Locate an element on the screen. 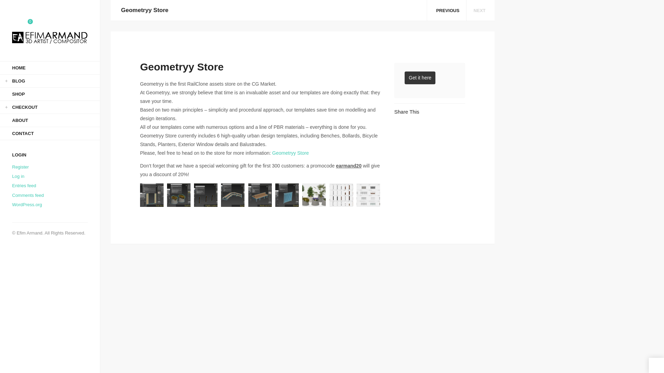  Entries feed is located at coordinates (24, 186).